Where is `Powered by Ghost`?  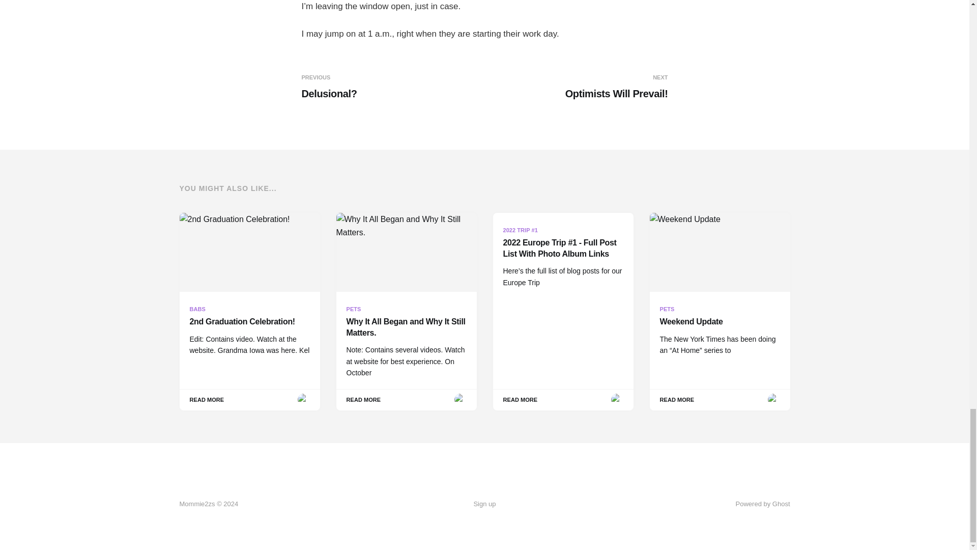 Powered by Ghost is located at coordinates (391, 87).